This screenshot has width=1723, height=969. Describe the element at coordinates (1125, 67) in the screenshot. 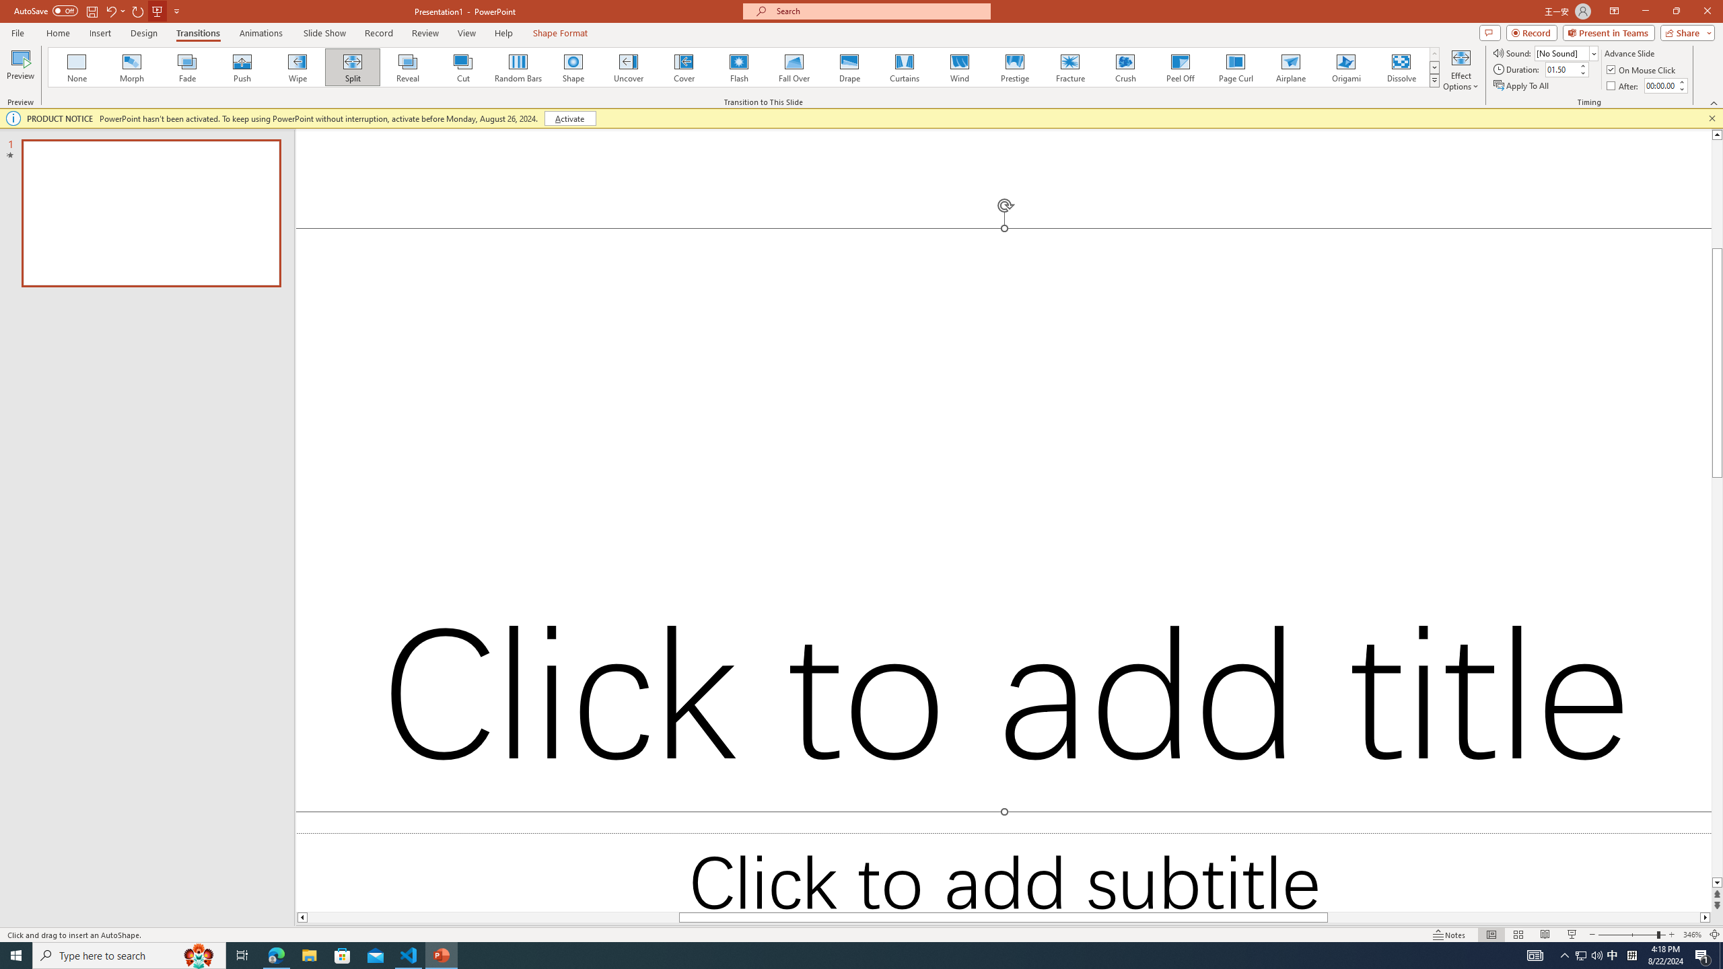

I see `Crush` at that location.